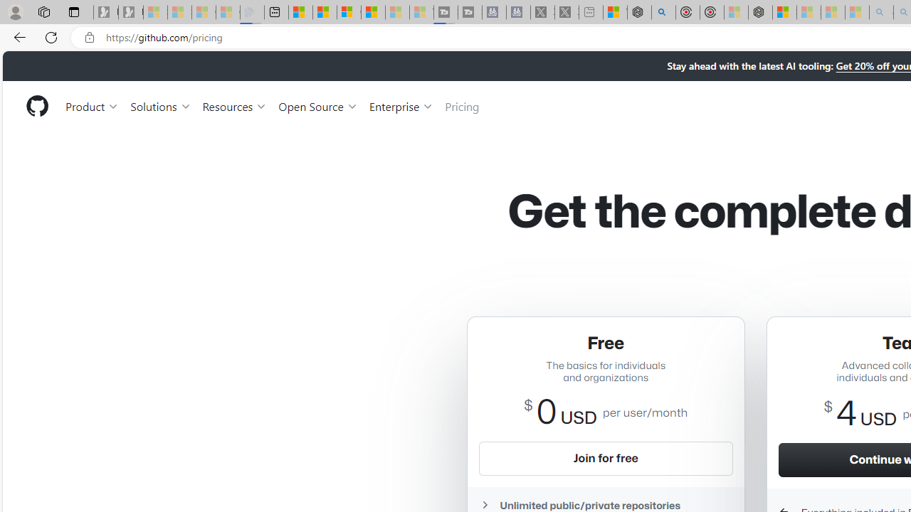  What do you see at coordinates (93, 105) in the screenshot?
I see `Product` at bounding box center [93, 105].